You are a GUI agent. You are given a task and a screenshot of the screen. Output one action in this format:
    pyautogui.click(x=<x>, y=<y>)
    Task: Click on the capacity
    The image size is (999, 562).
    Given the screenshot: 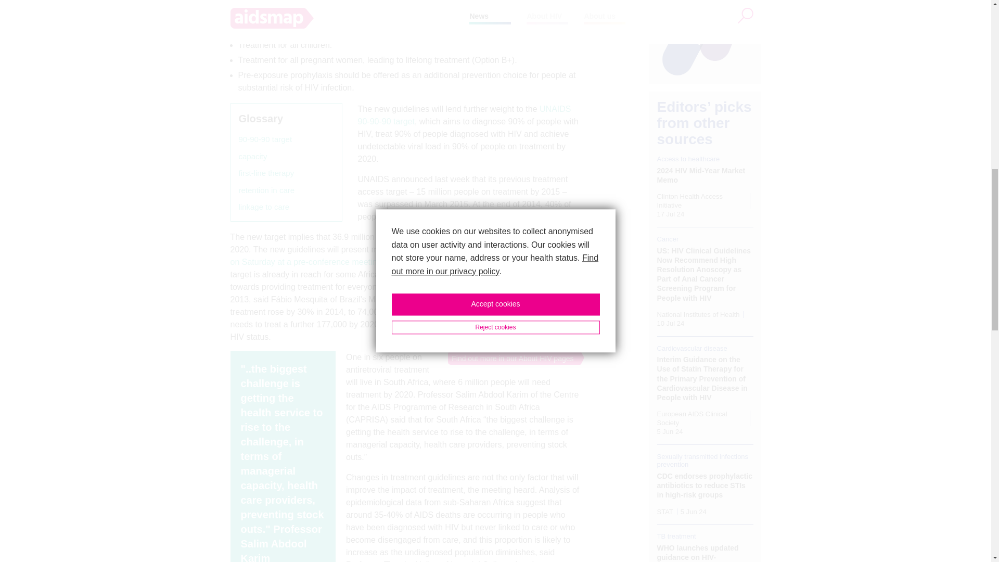 What is the action you would take?
    pyautogui.click(x=252, y=157)
    